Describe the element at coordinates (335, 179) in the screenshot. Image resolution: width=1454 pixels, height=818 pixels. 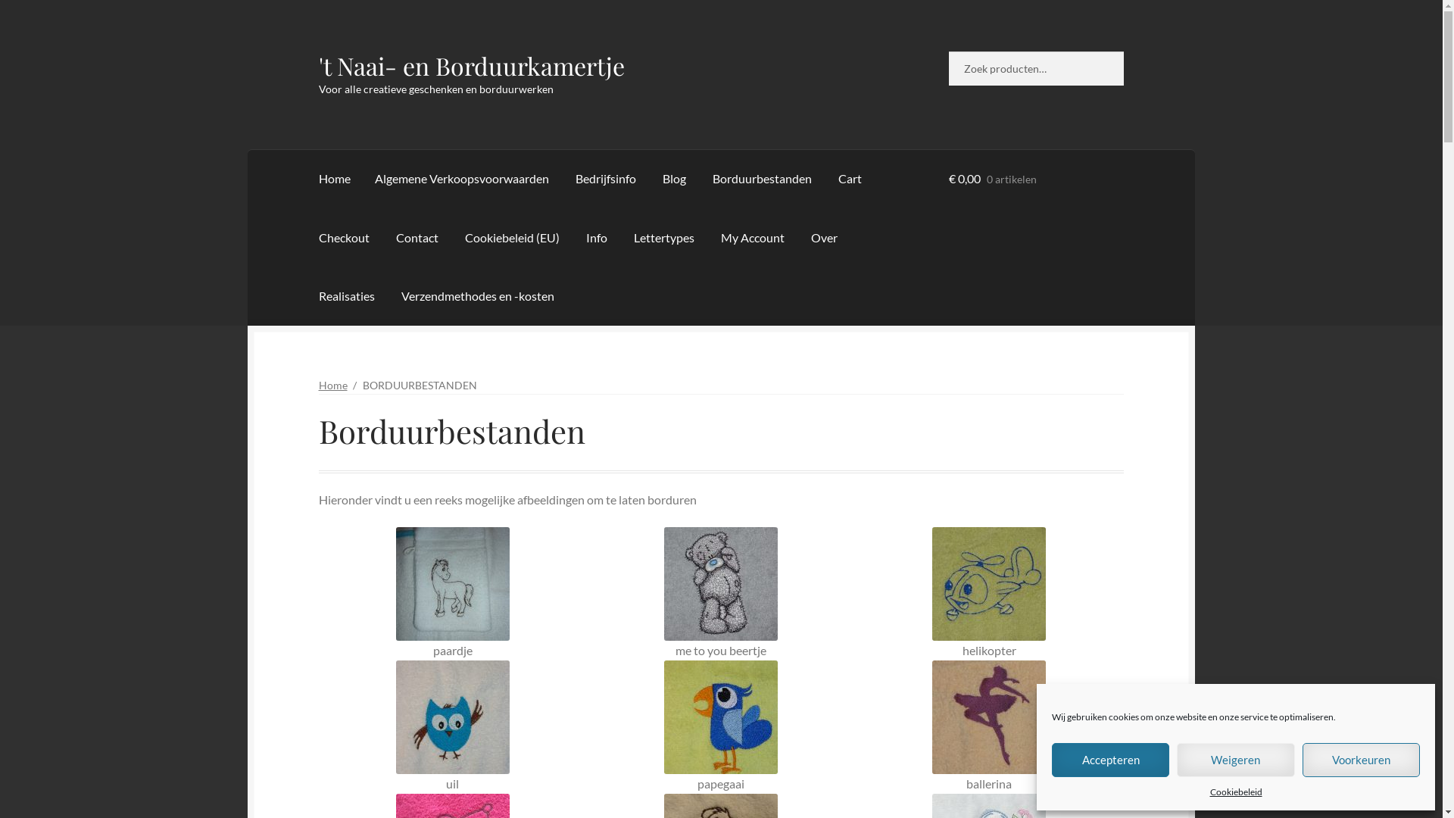
I see `Home` at that location.